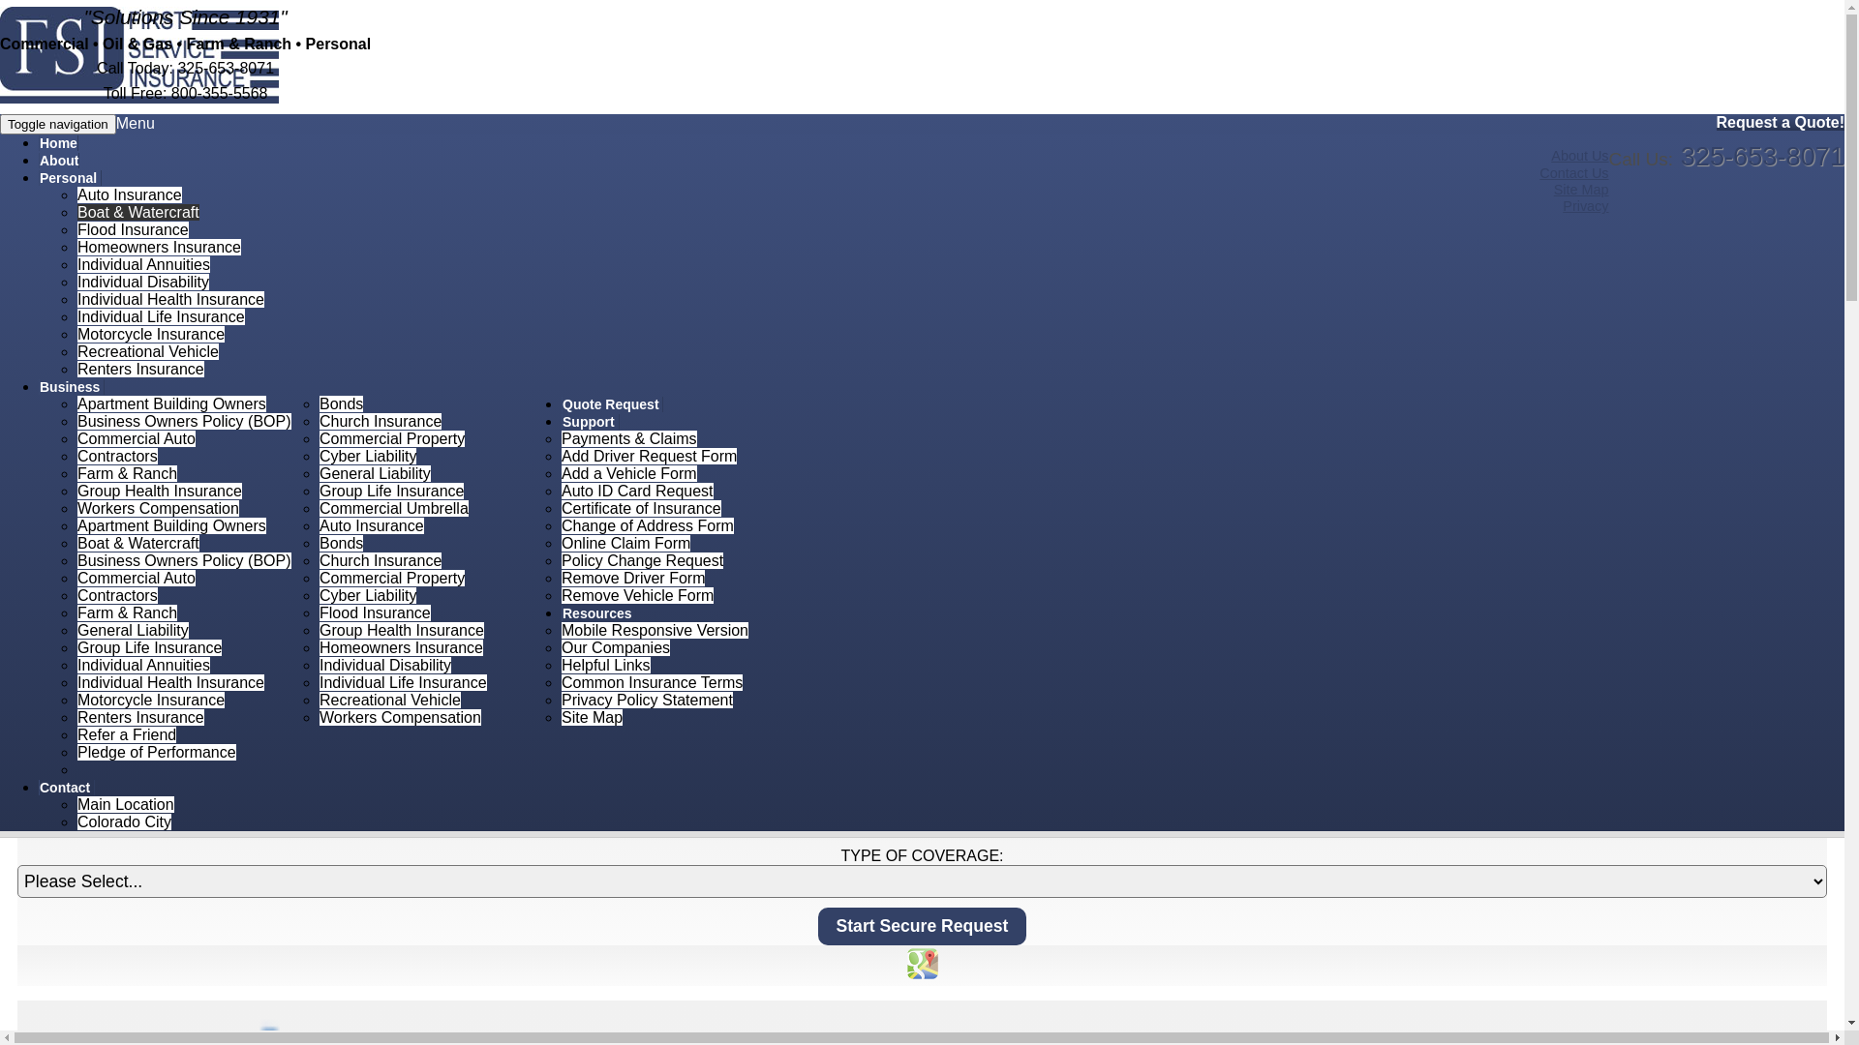  I want to click on Pledge of Performance, so click(157, 753).